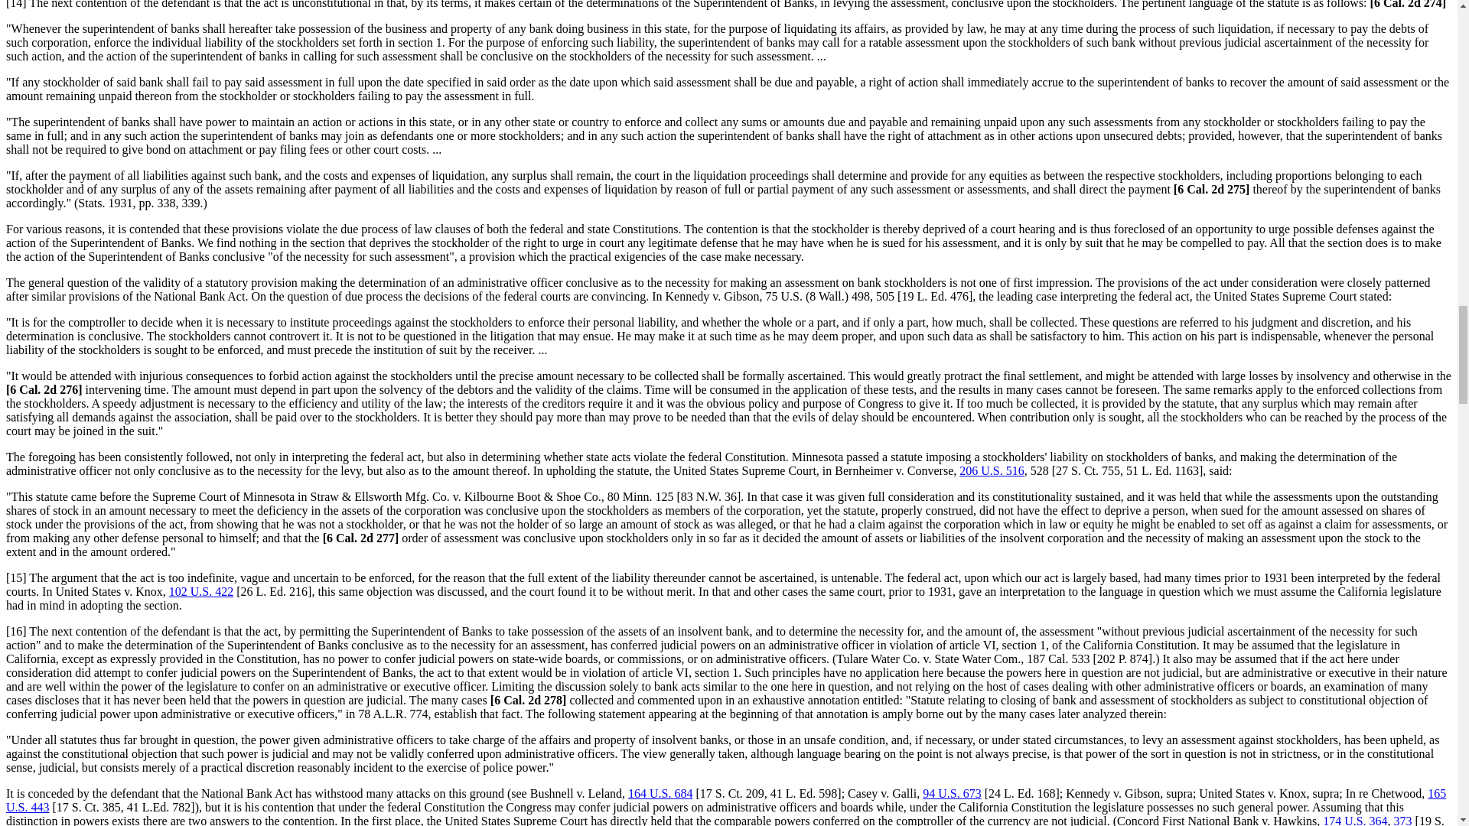 The image size is (1469, 826). What do you see at coordinates (200, 590) in the screenshot?
I see `102 U.S. 422` at bounding box center [200, 590].